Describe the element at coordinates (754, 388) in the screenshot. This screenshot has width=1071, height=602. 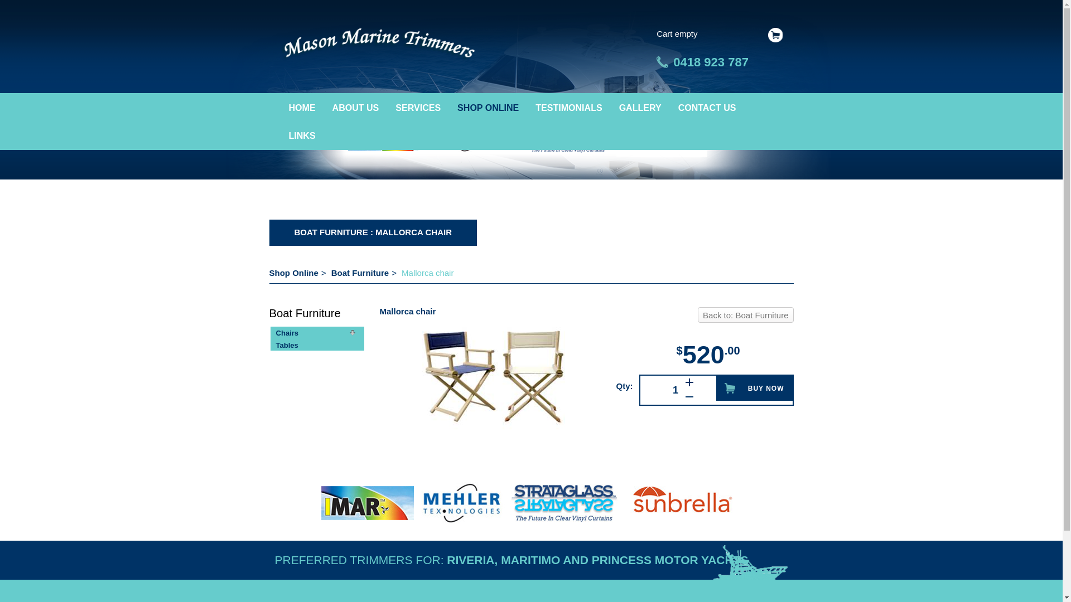
I see `Buy Now` at that location.